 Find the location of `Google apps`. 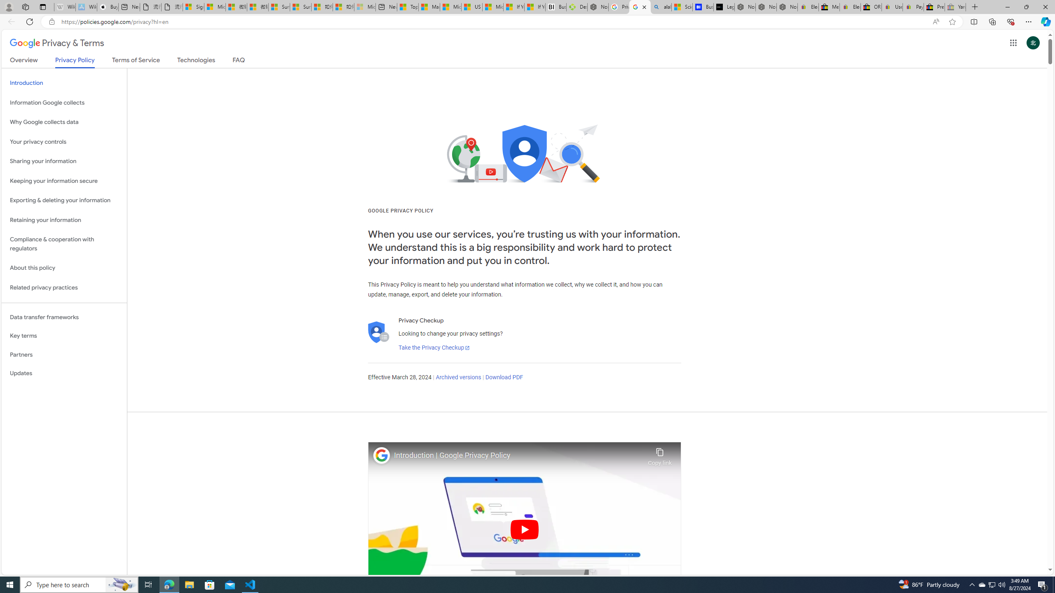

Google apps is located at coordinates (1013, 42).